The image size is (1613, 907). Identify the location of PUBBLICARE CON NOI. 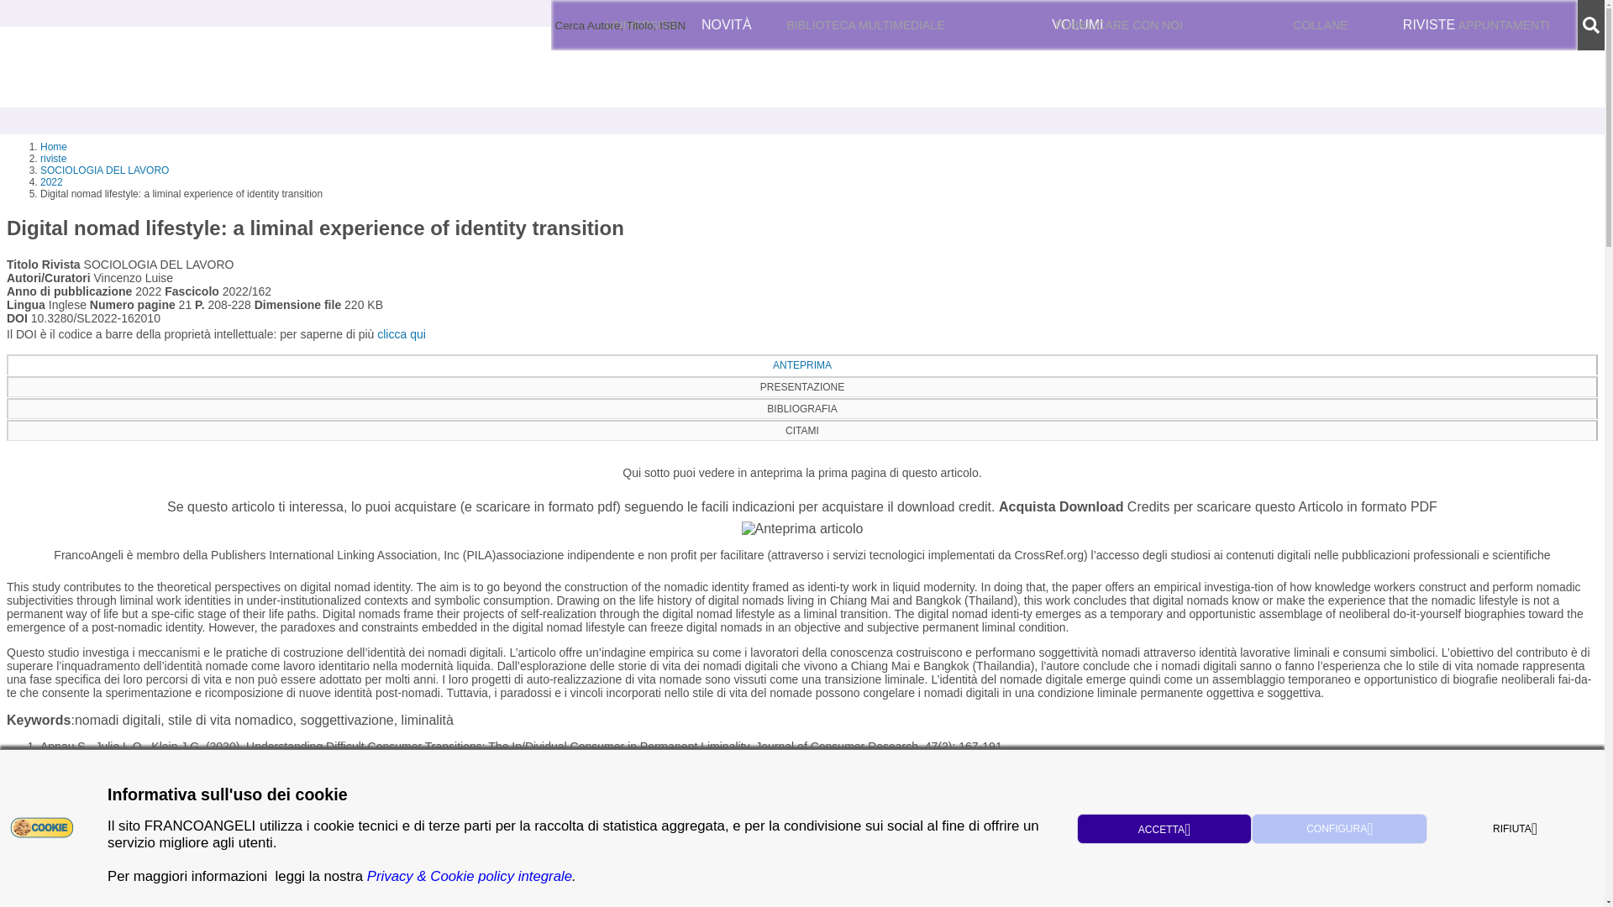
(1119, 25).